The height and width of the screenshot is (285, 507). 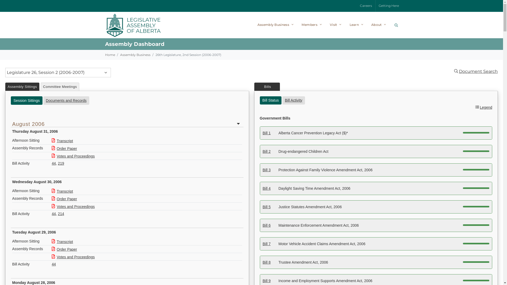 I want to click on Bill Status, so click(x=270, y=100).